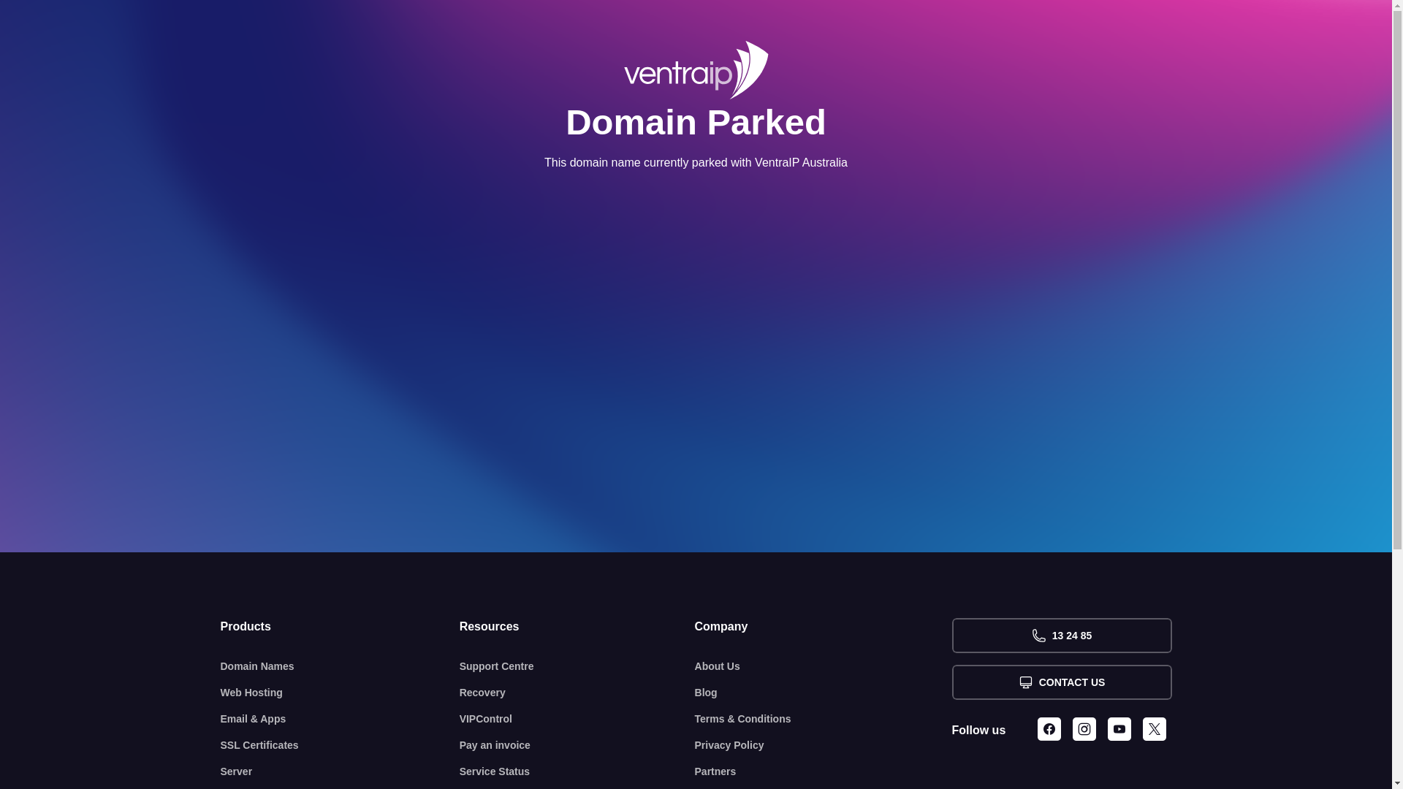 This screenshot has height=789, width=1403. What do you see at coordinates (341, 771) in the screenshot?
I see `Server` at bounding box center [341, 771].